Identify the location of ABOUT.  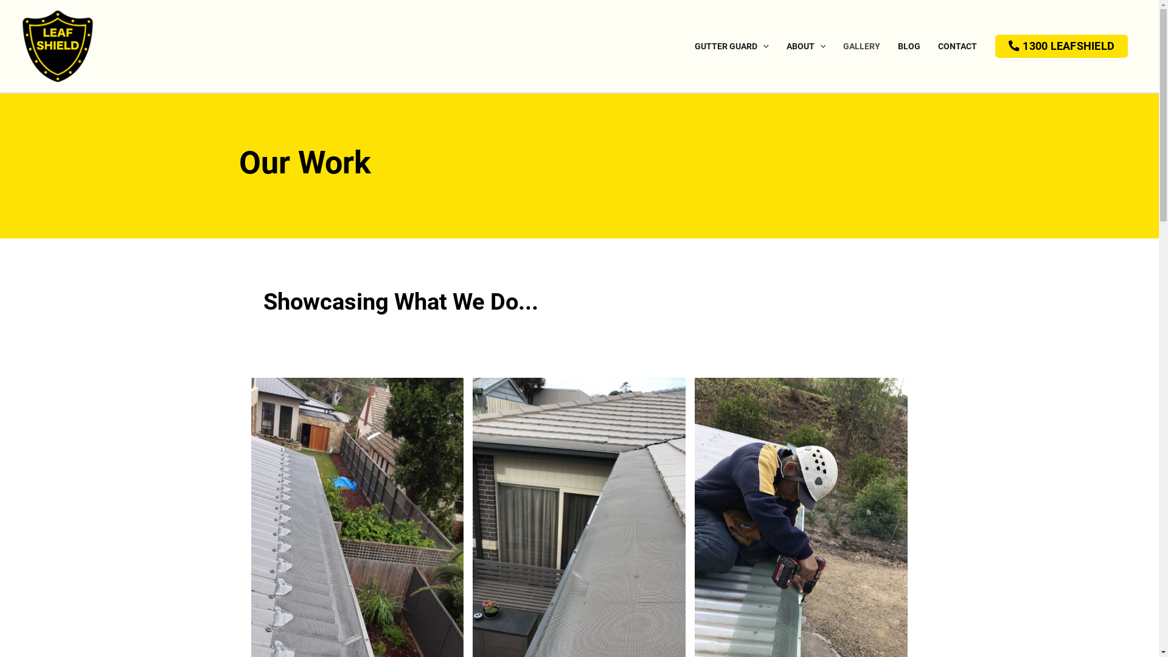
(805, 47).